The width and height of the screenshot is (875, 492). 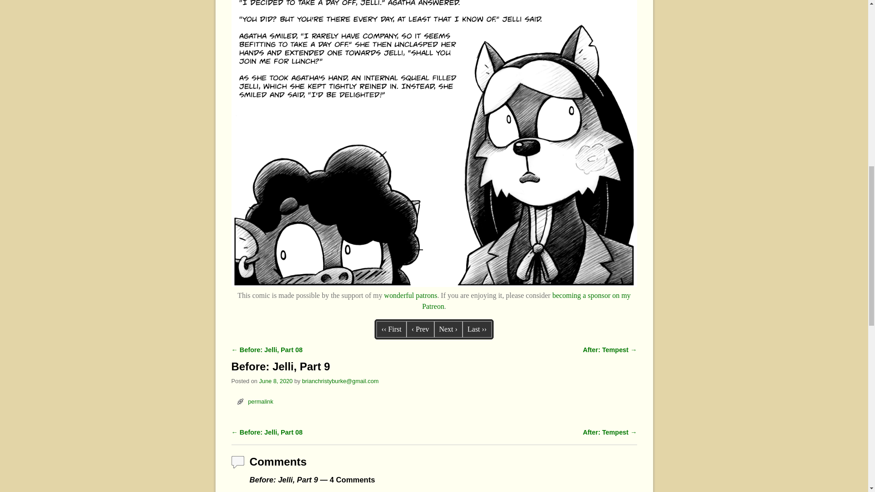 What do you see at coordinates (411, 295) in the screenshot?
I see `wonderful patrons` at bounding box center [411, 295].